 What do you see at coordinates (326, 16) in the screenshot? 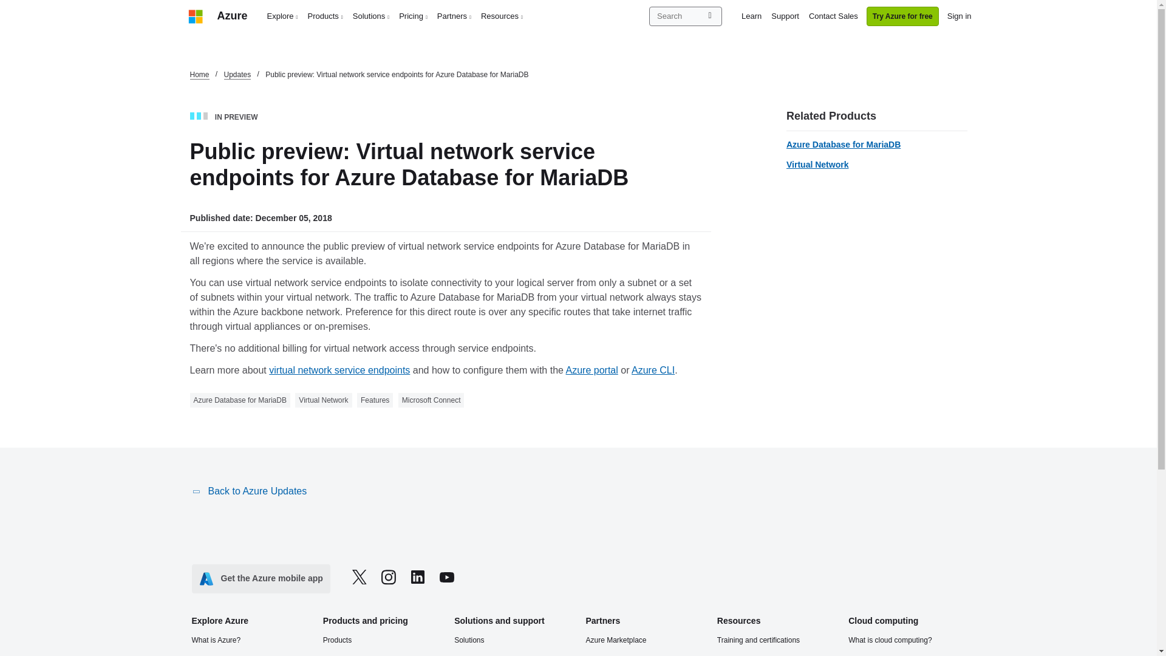
I see `Products` at bounding box center [326, 16].